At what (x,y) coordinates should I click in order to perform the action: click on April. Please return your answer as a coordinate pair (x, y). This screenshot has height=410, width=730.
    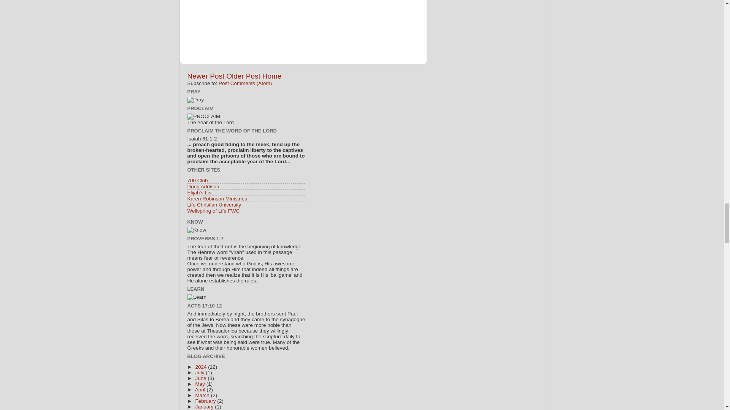
    Looking at the image, I should click on (201, 389).